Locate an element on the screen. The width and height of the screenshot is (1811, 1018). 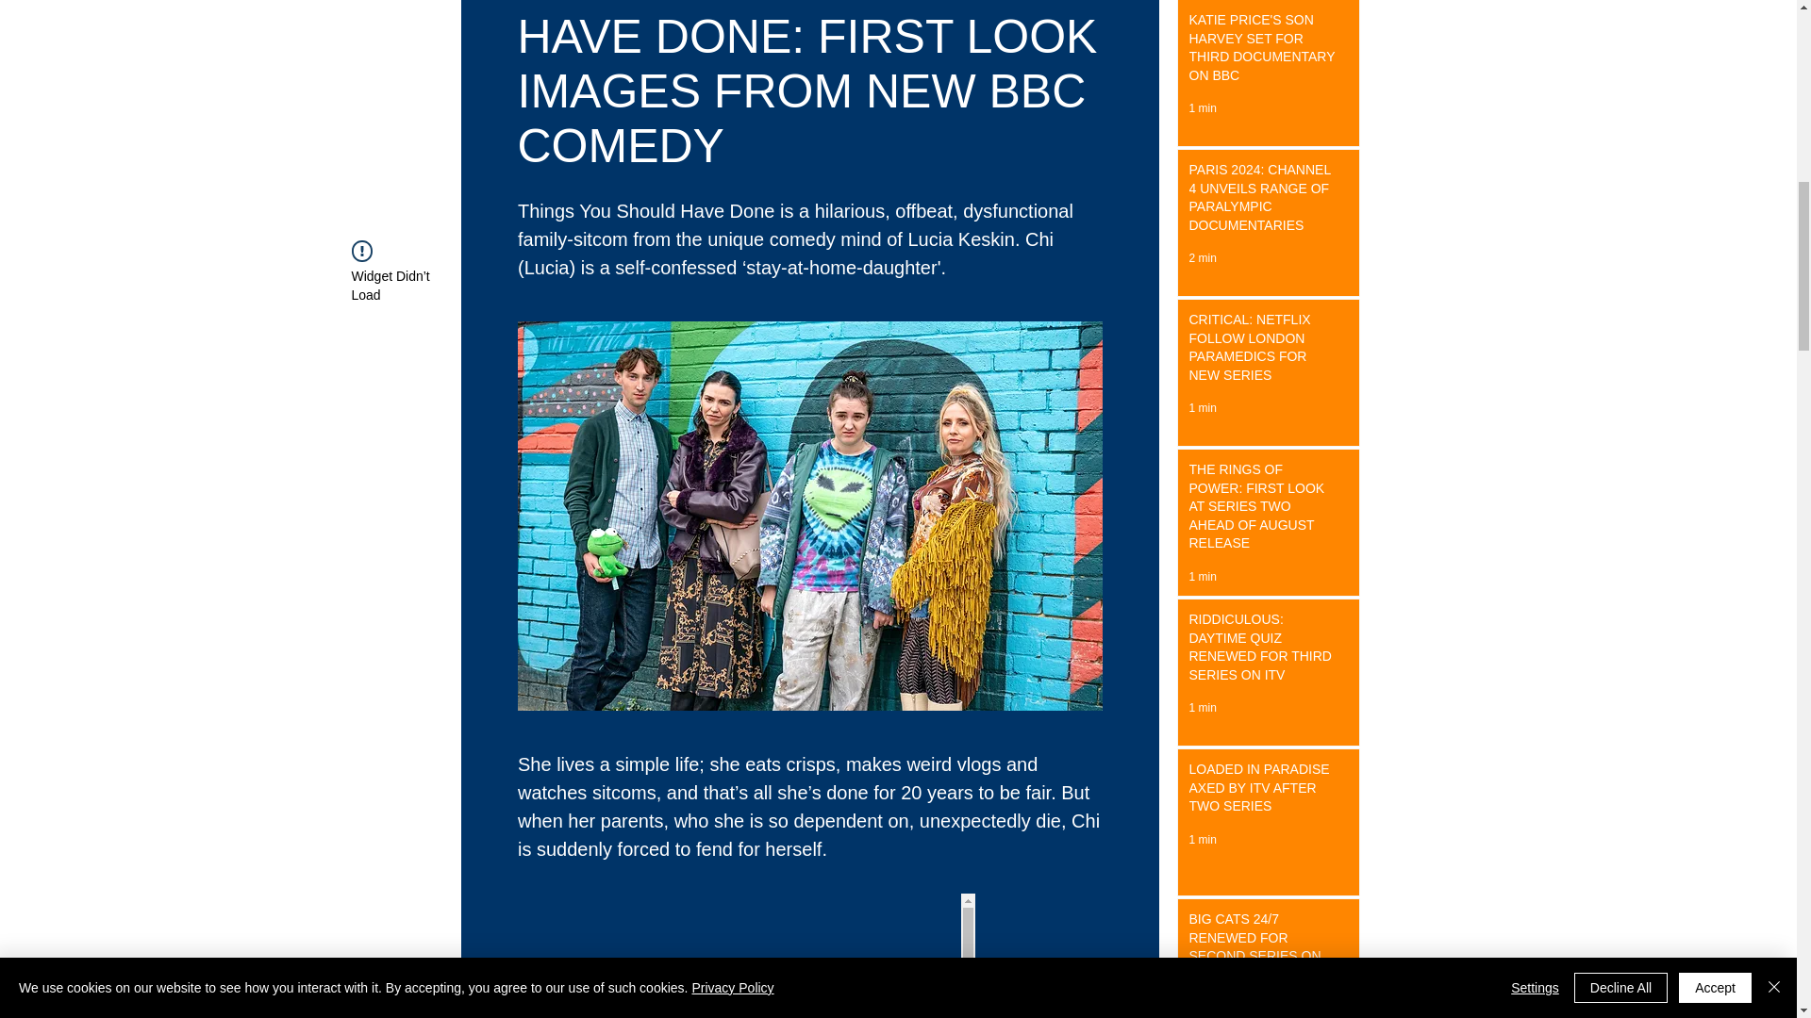
2 min is located at coordinates (1202, 257).